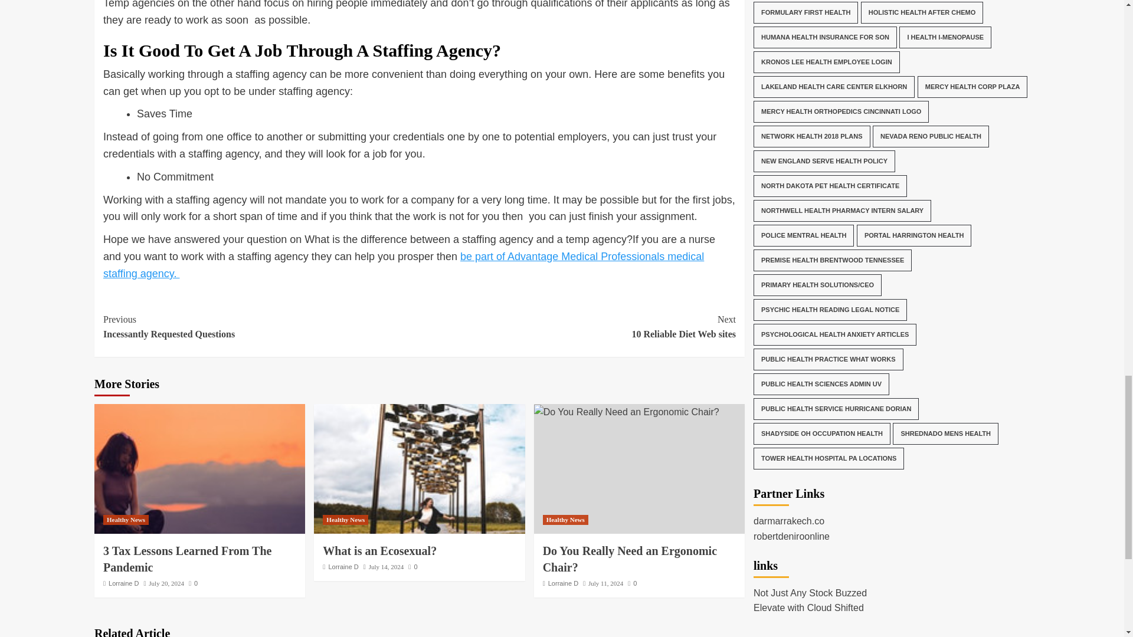  Describe the element at coordinates (187, 559) in the screenshot. I see `3 Tax Lessons Learned From The Pandemic` at that location.